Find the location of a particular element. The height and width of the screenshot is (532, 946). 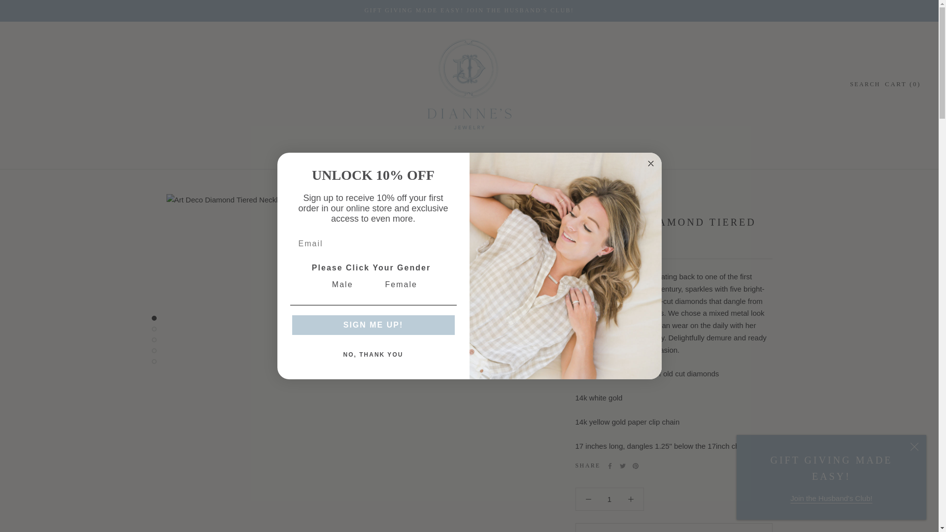

SHOP is located at coordinates (297, 154).